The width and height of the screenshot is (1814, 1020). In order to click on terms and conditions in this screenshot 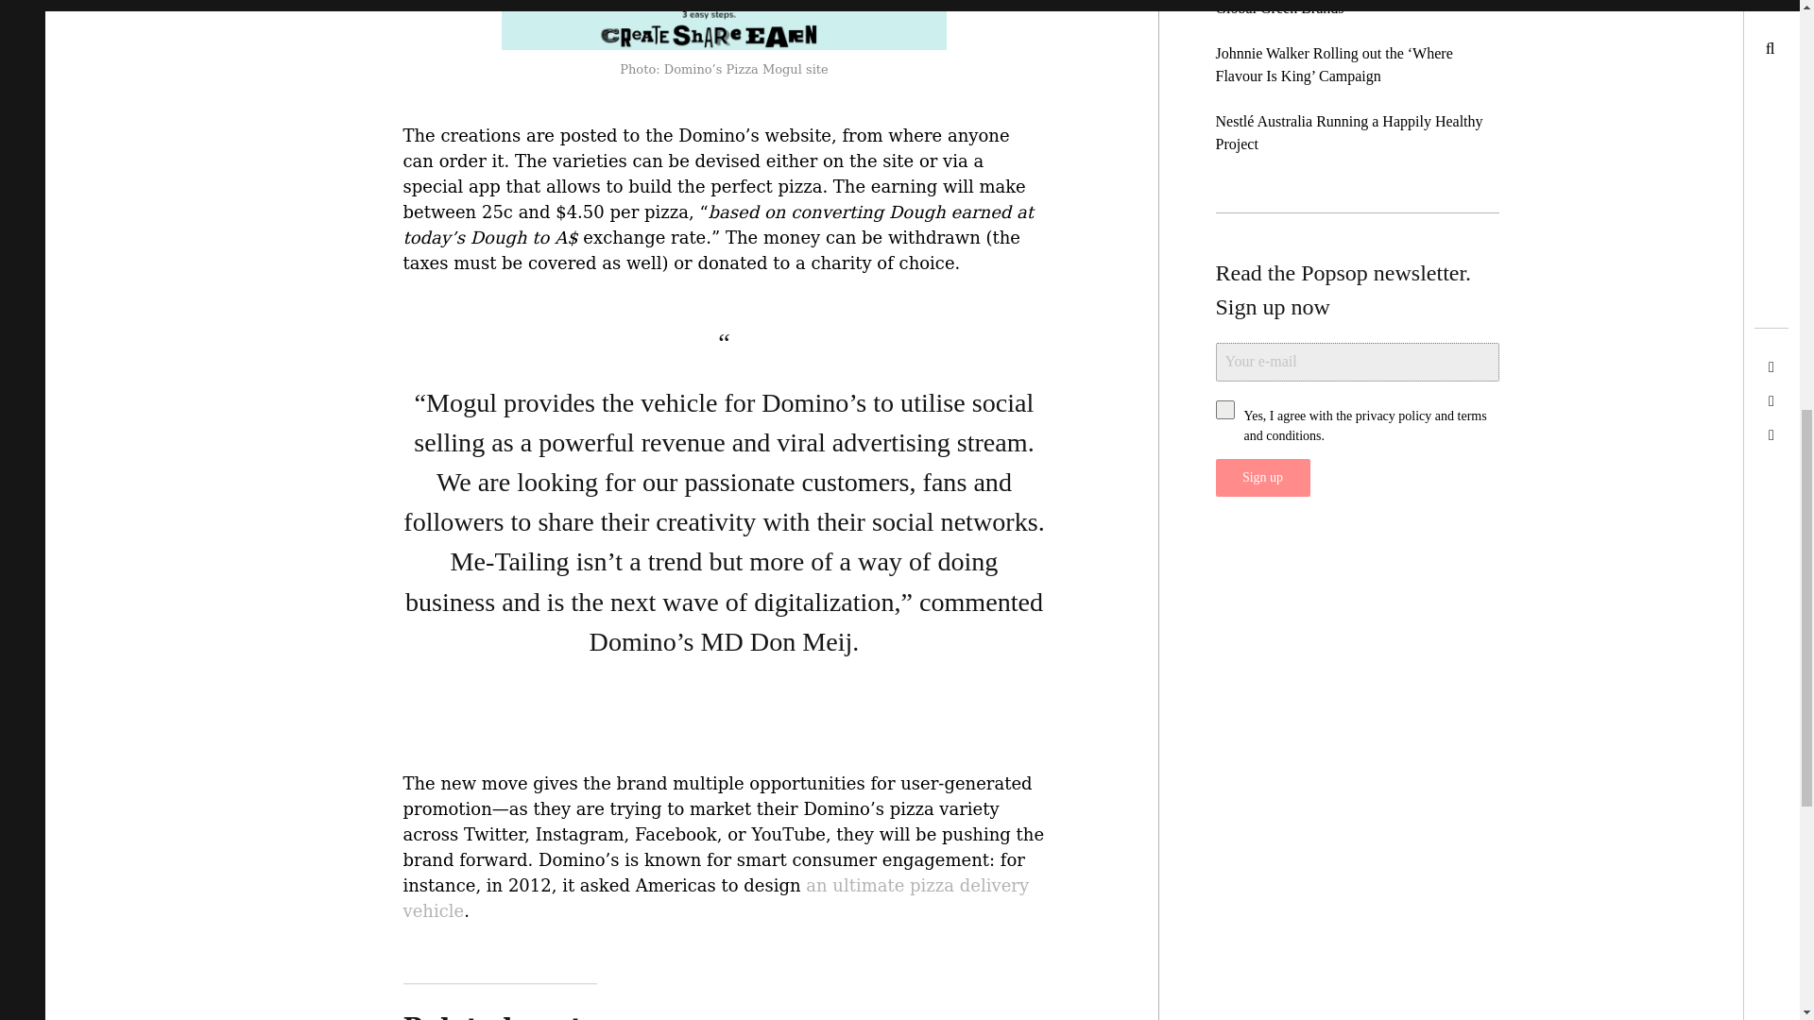, I will do `click(1364, 425)`.